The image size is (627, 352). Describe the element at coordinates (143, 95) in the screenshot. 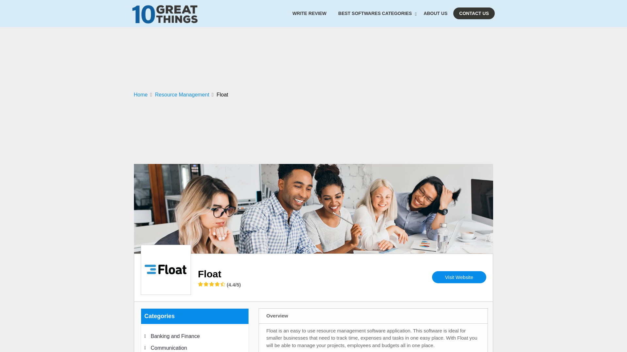

I see `Home` at that location.